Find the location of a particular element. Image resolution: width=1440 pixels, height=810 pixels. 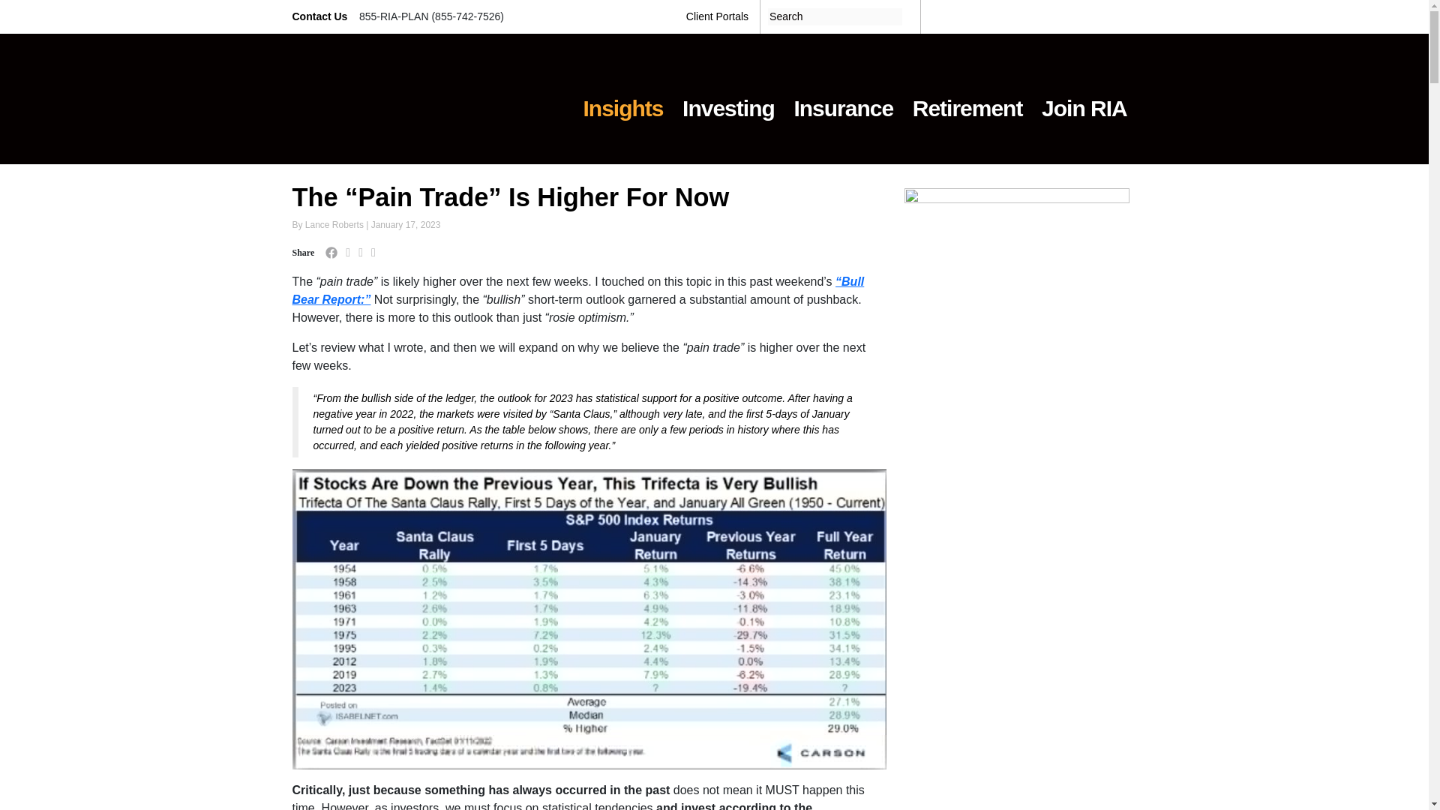

Retirement is located at coordinates (967, 99).